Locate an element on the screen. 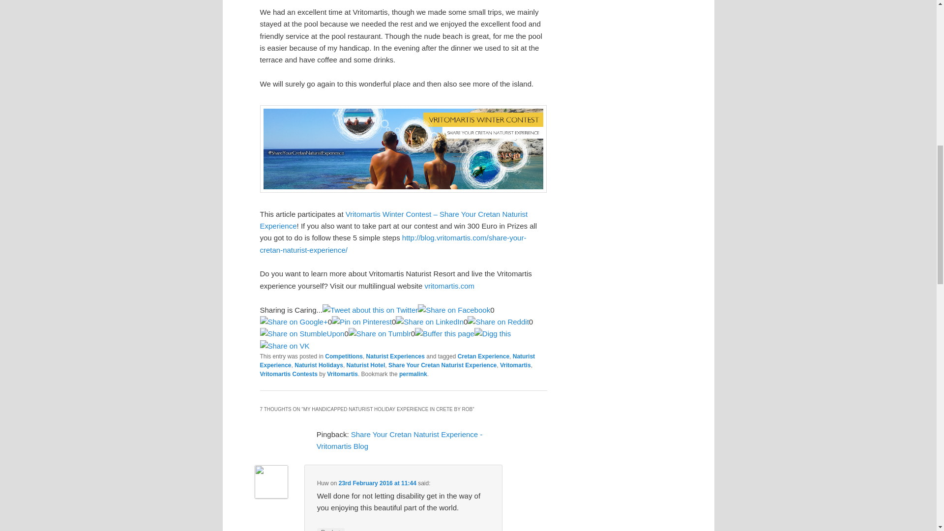 This screenshot has height=531, width=944. vritomartis.com is located at coordinates (449, 286).